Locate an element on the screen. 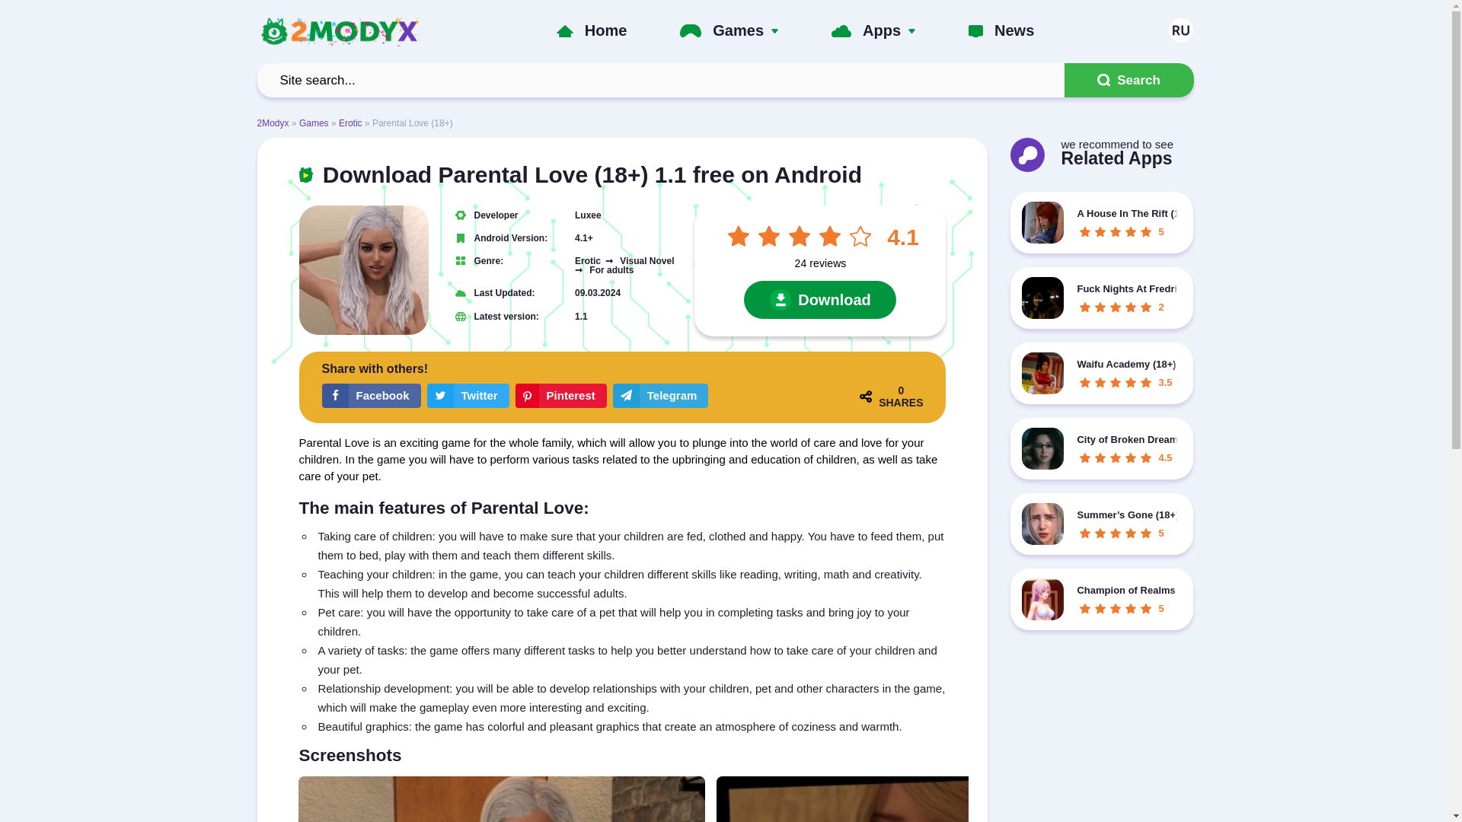  1 is located at coordinates (739, 236).